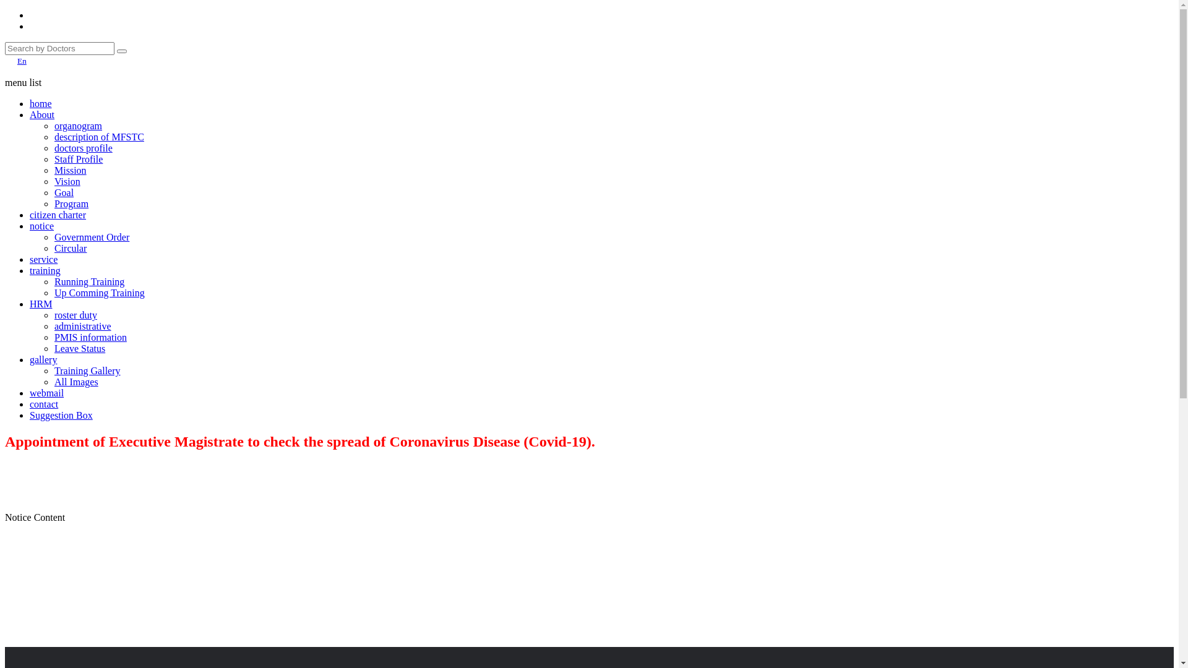  I want to click on description of MFSTC, so click(99, 137).